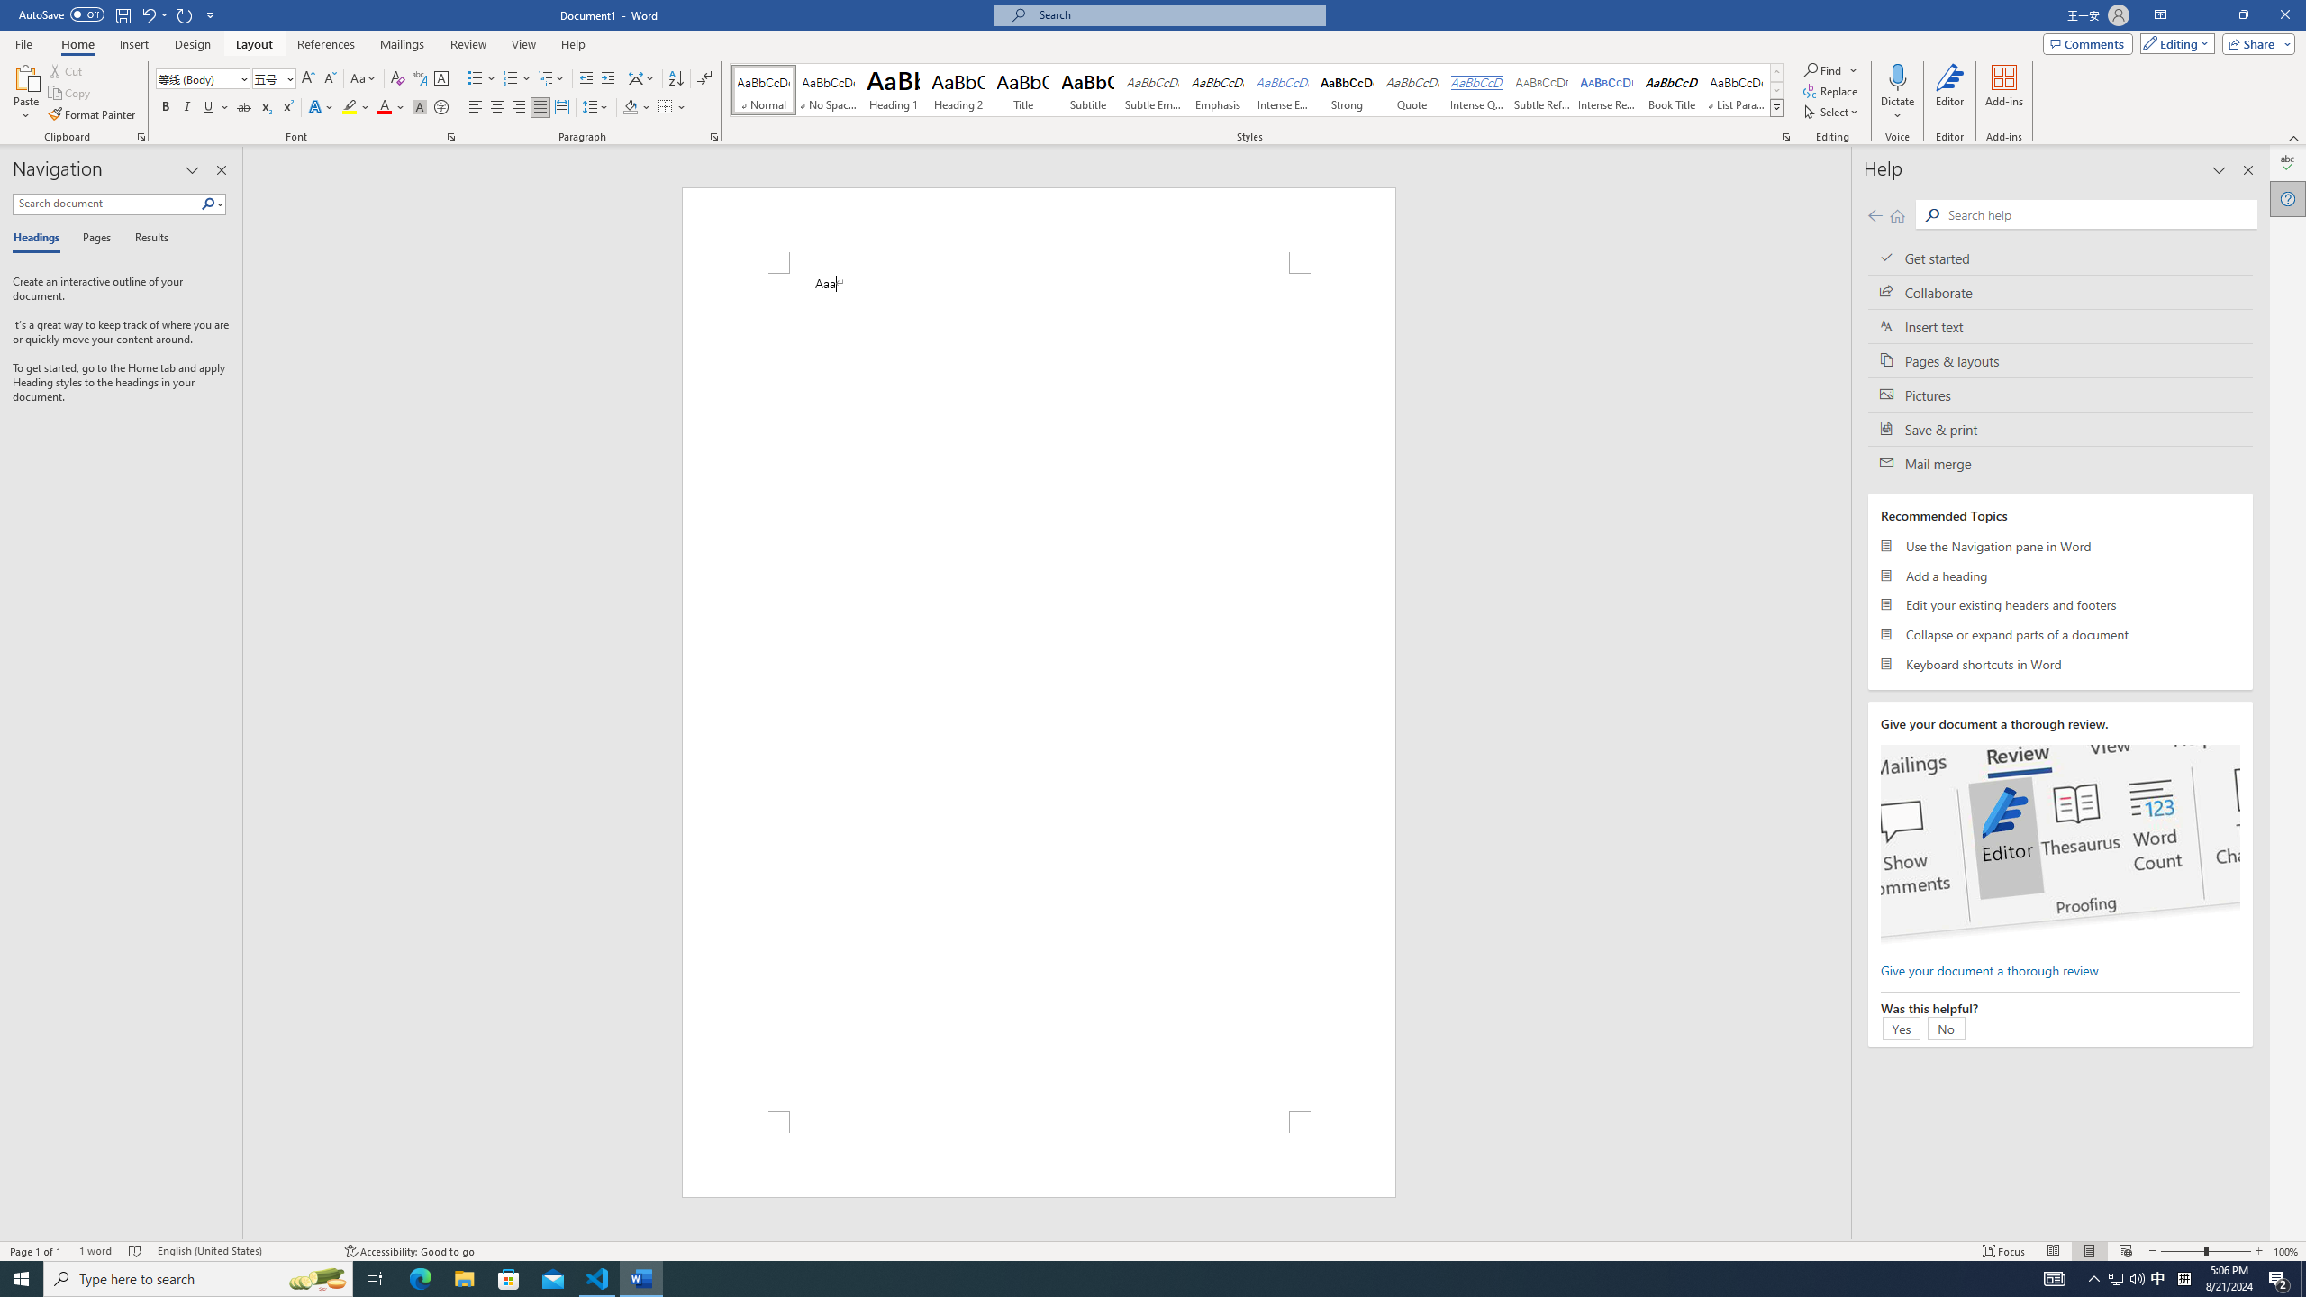 The width and height of the screenshot is (2306, 1297). What do you see at coordinates (1257, 90) in the screenshot?
I see `AutomationID: QuickStylesGallery` at bounding box center [1257, 90].